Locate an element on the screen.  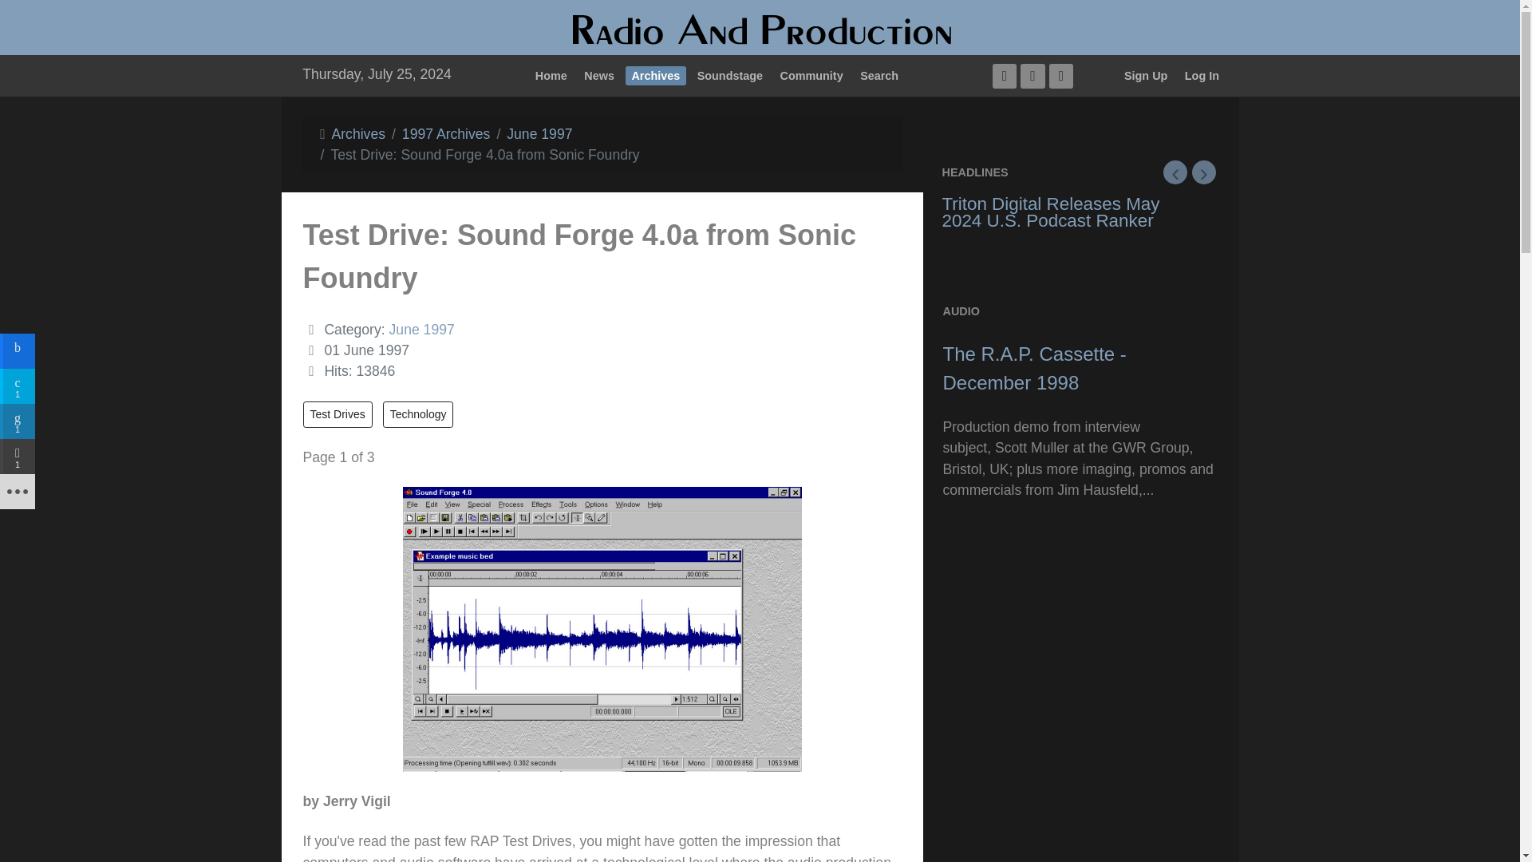
Technology is located at coordinates (418, 414).